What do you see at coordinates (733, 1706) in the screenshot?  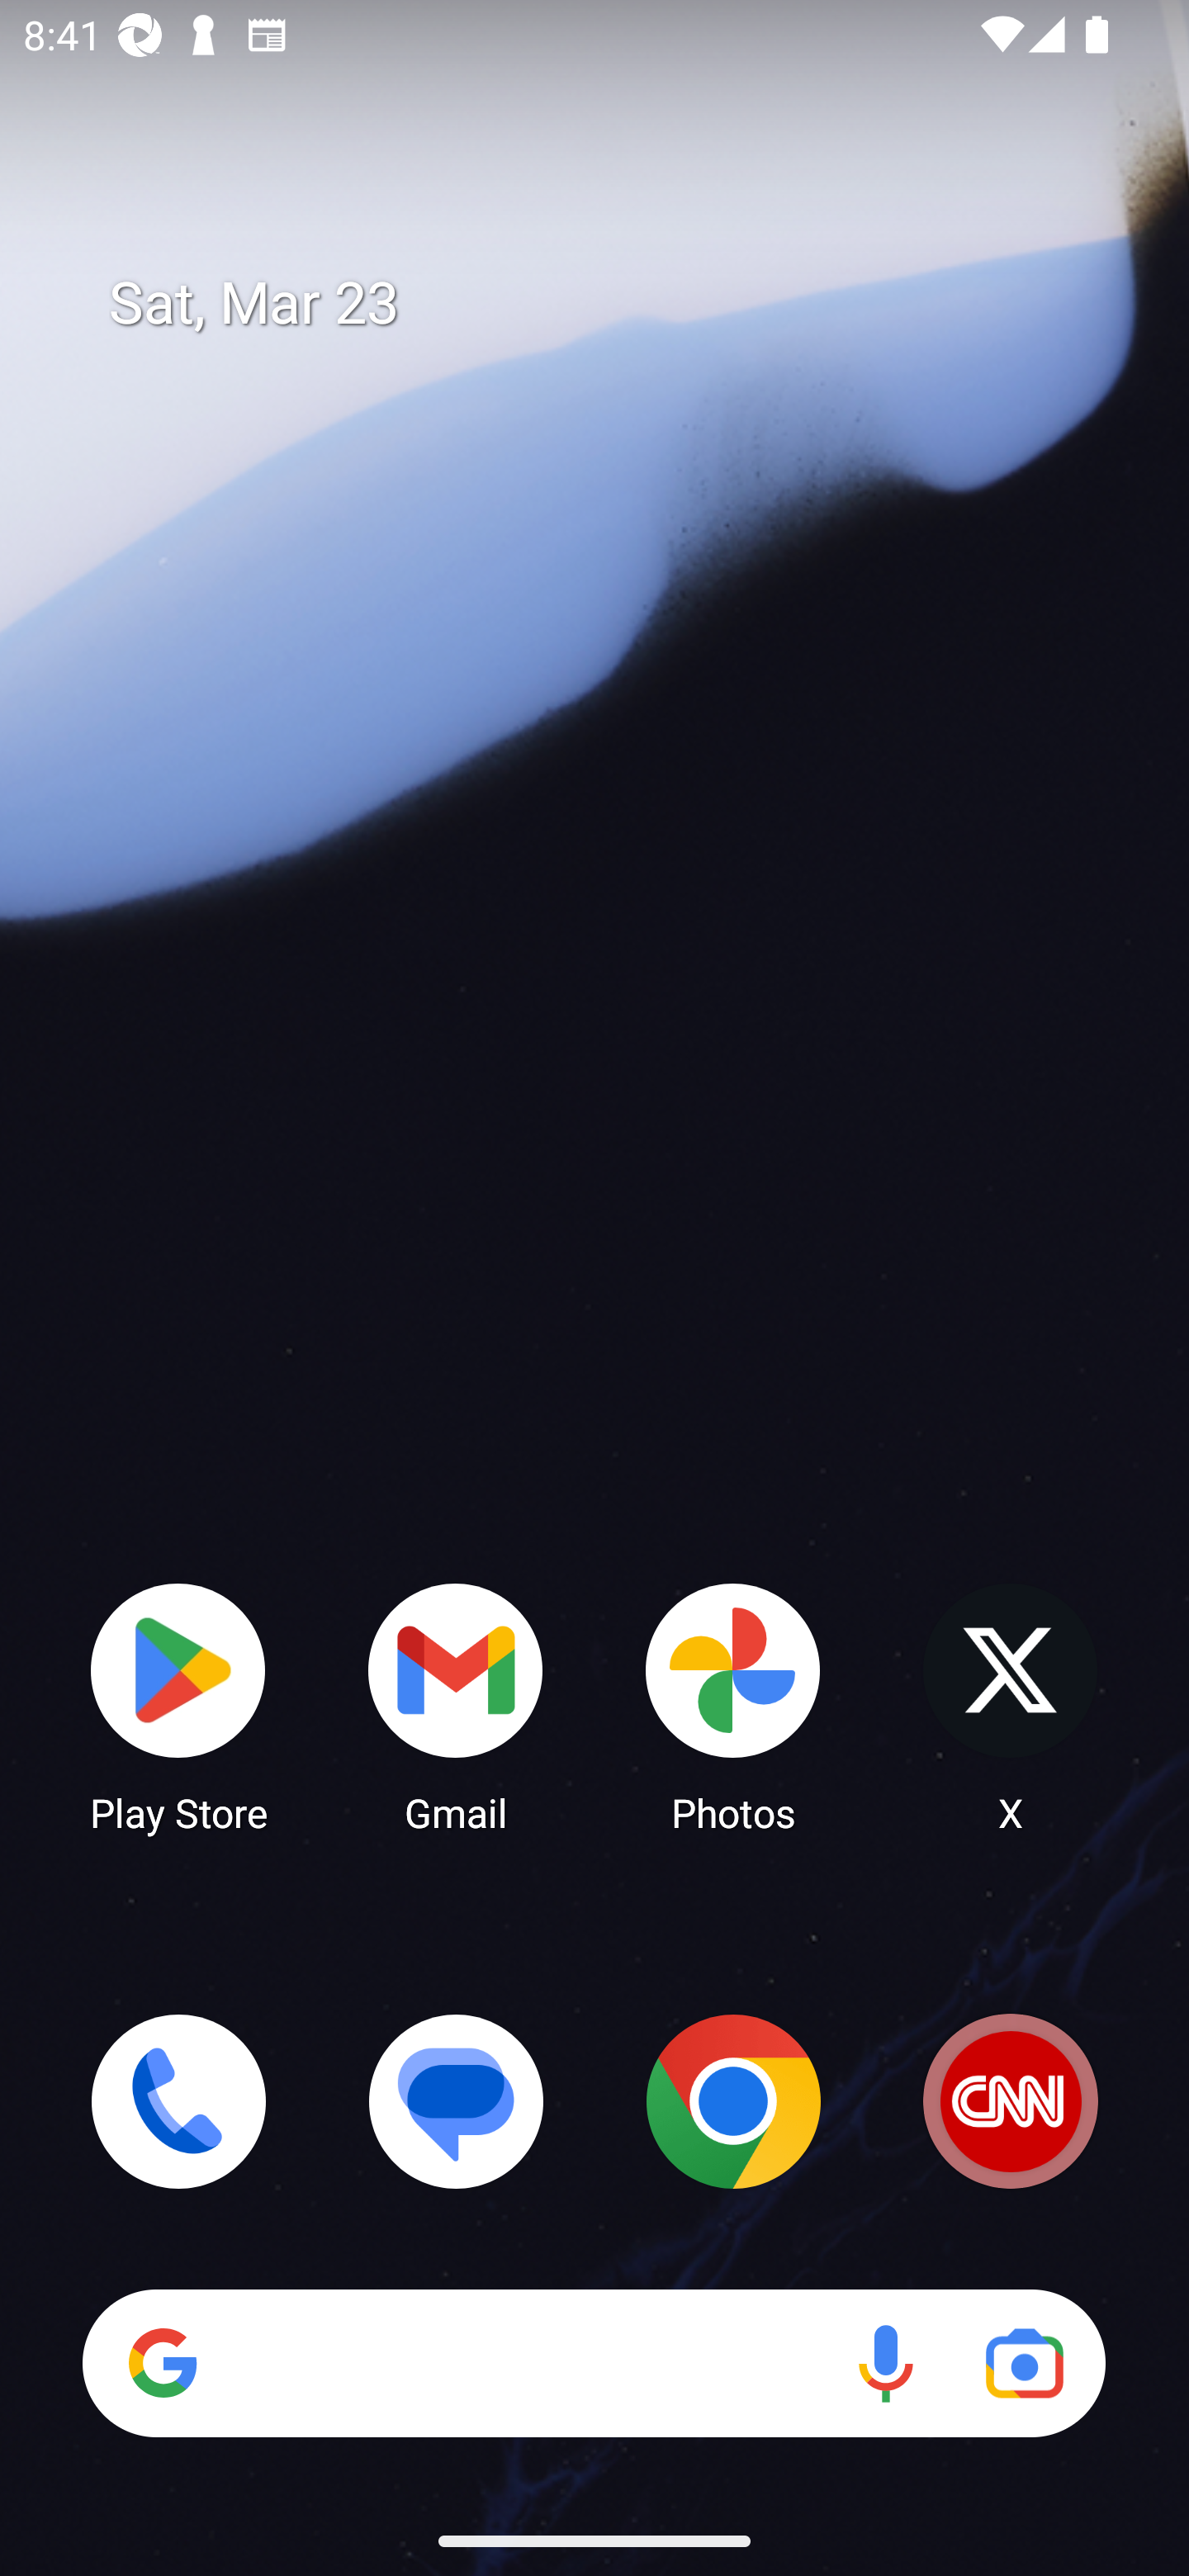 I see `Photos` at bounding box center [733, 1706].